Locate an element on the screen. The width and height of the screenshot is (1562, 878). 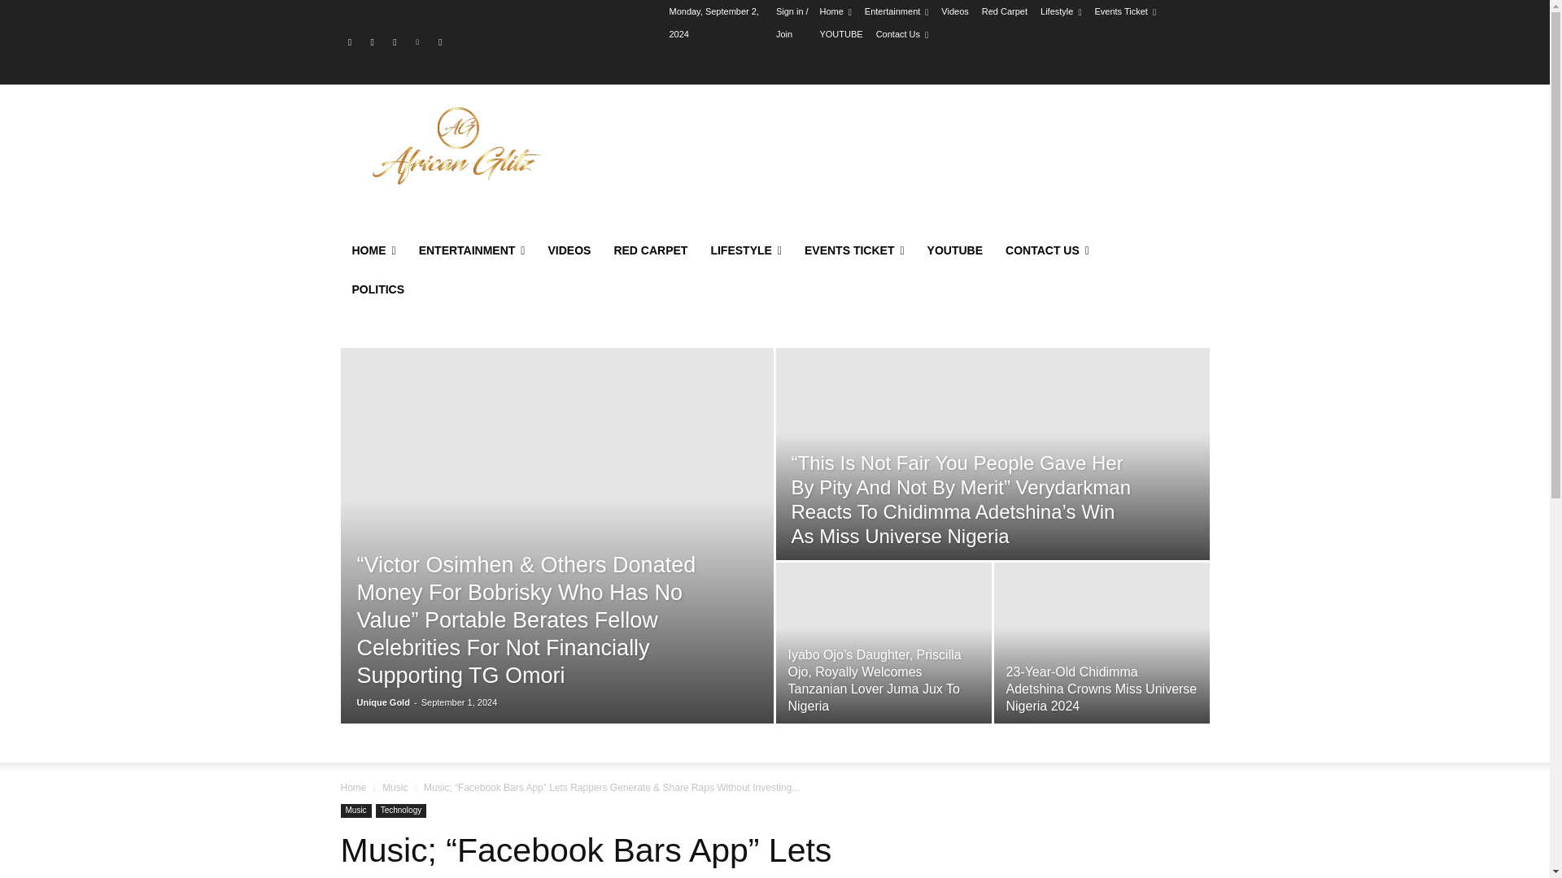
Twitter is located at coordinates (395, 42).